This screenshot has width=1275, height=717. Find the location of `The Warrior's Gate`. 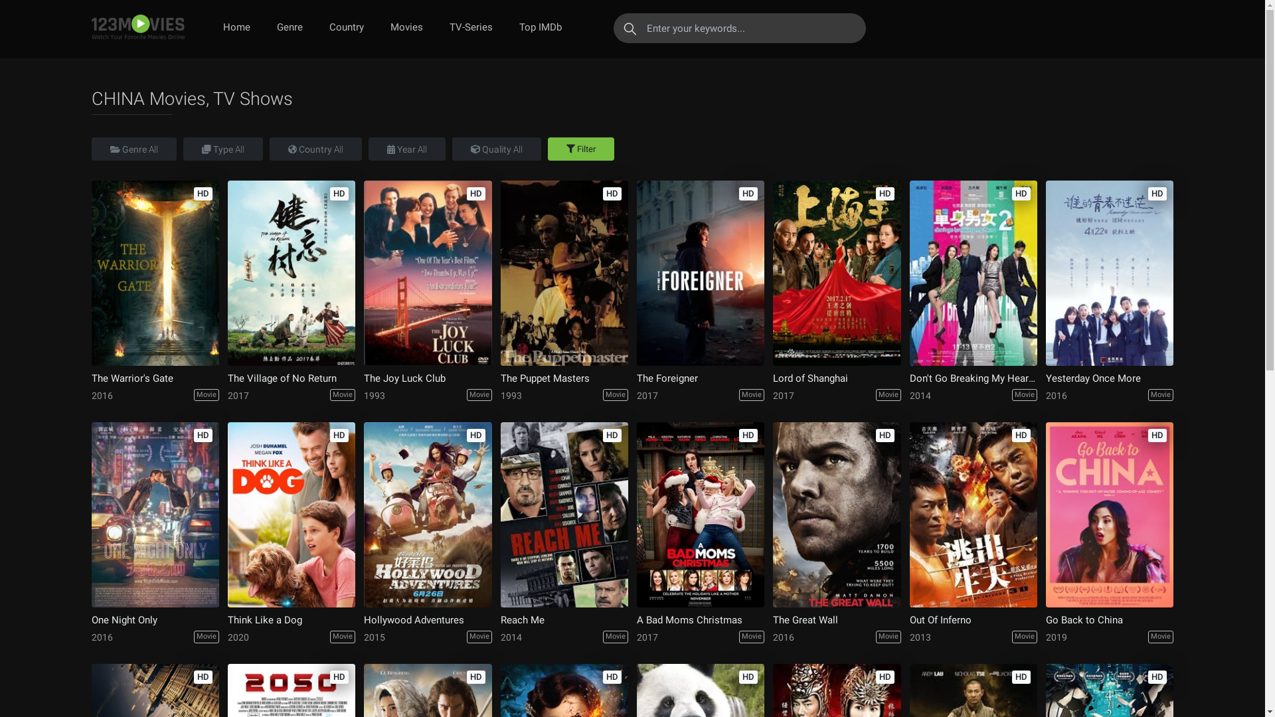

The Warrior's Gate is located at coordinates (155, 274).